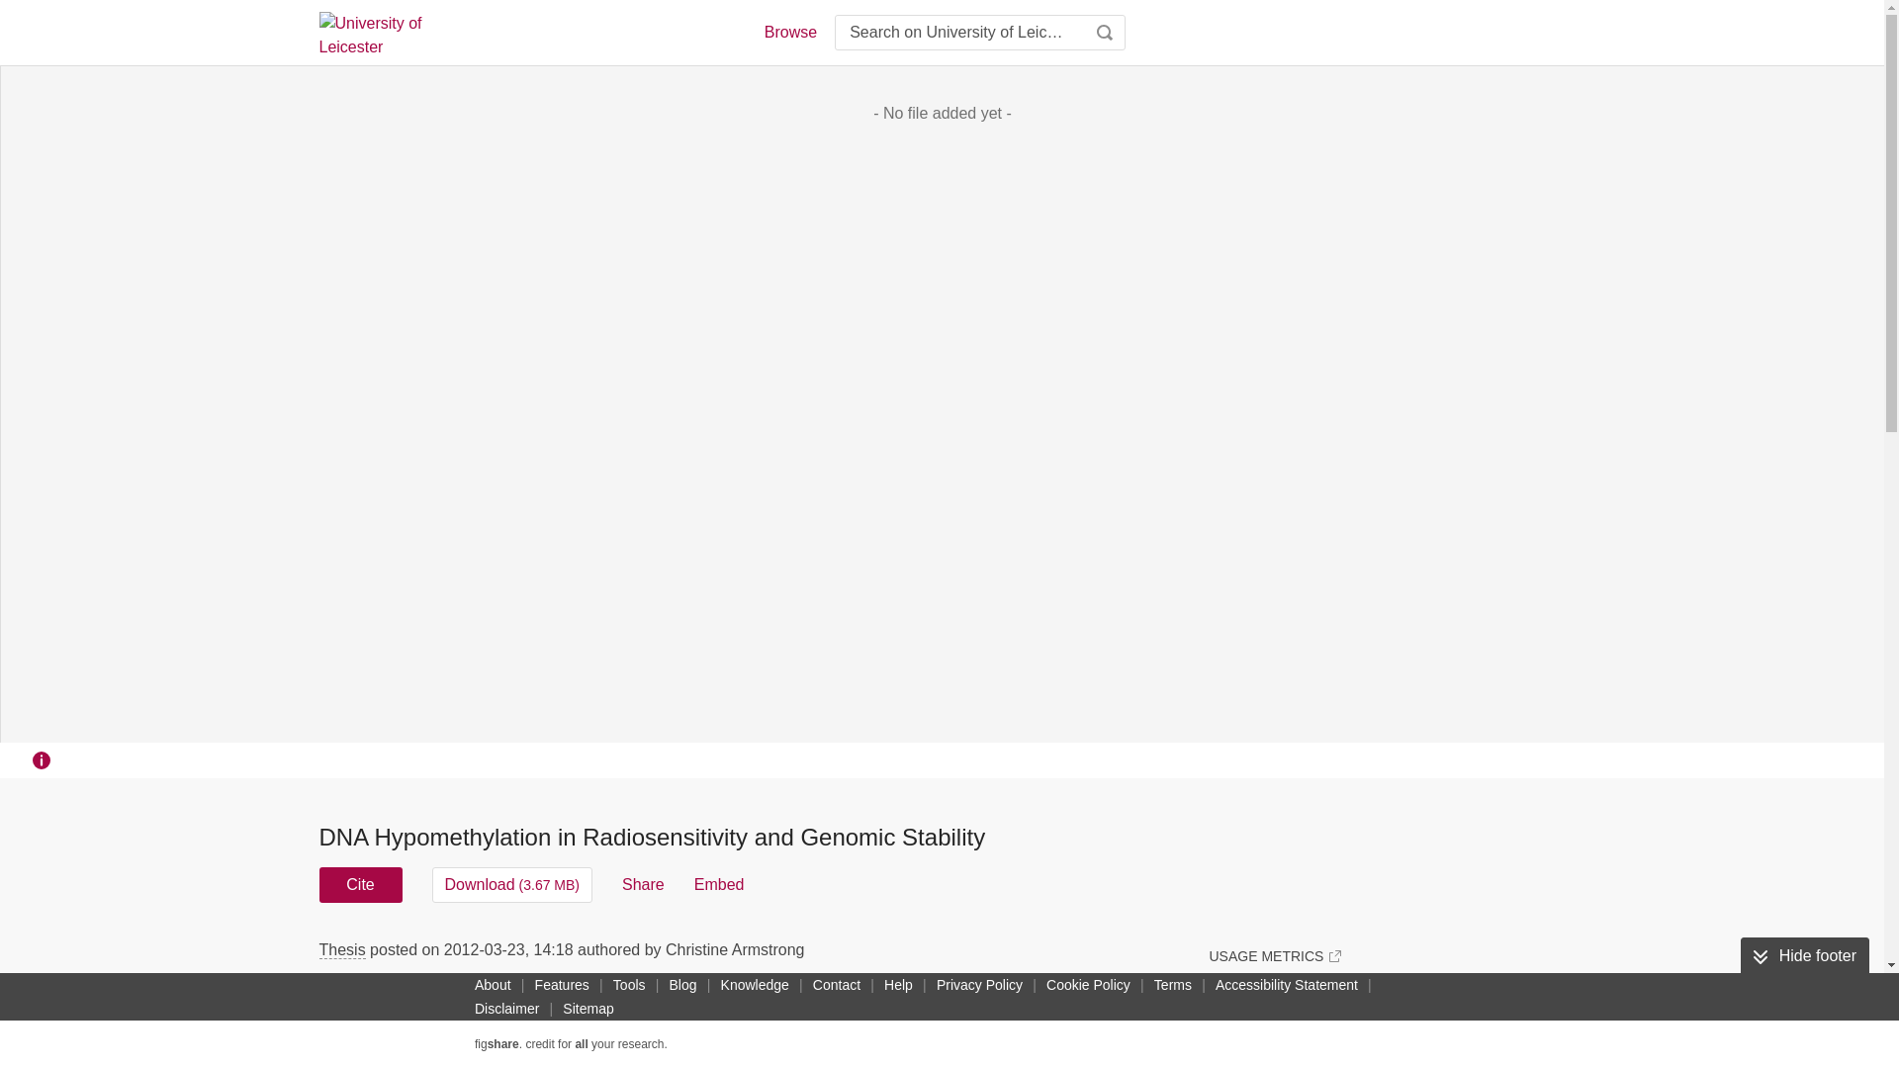  I want to click on Features, so click(562, 984).